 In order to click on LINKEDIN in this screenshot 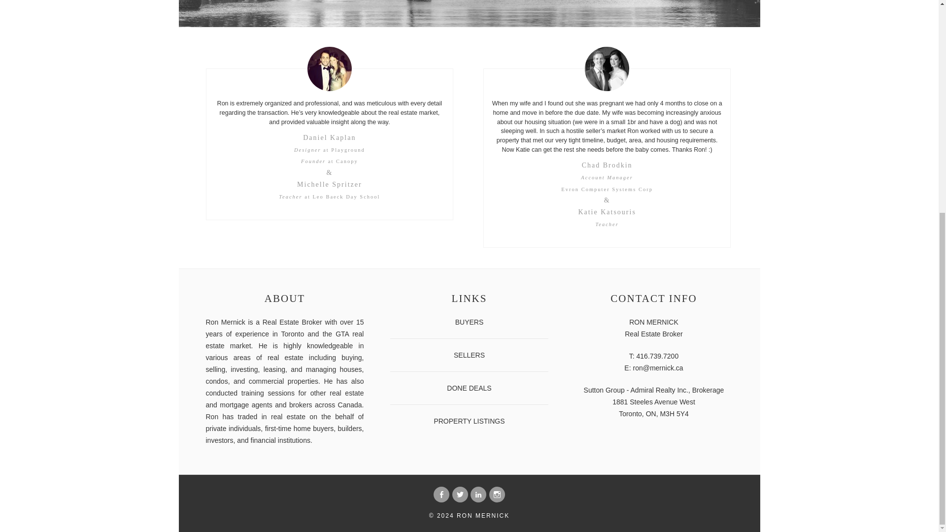, I will do `click(478, 495)`.